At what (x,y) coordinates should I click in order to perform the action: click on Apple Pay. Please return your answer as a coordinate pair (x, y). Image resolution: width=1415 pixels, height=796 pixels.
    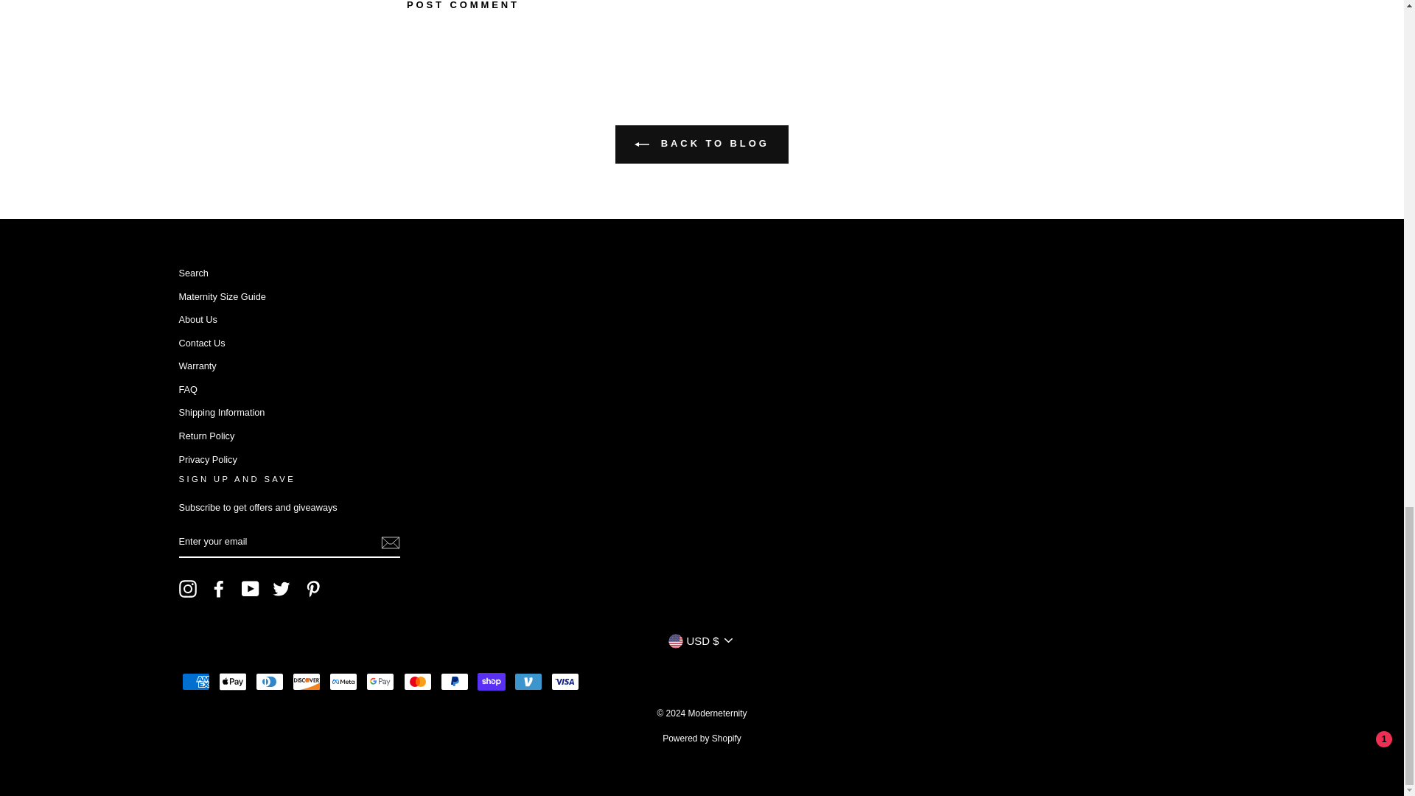
    Looking at the image, I should click on (233, 681).